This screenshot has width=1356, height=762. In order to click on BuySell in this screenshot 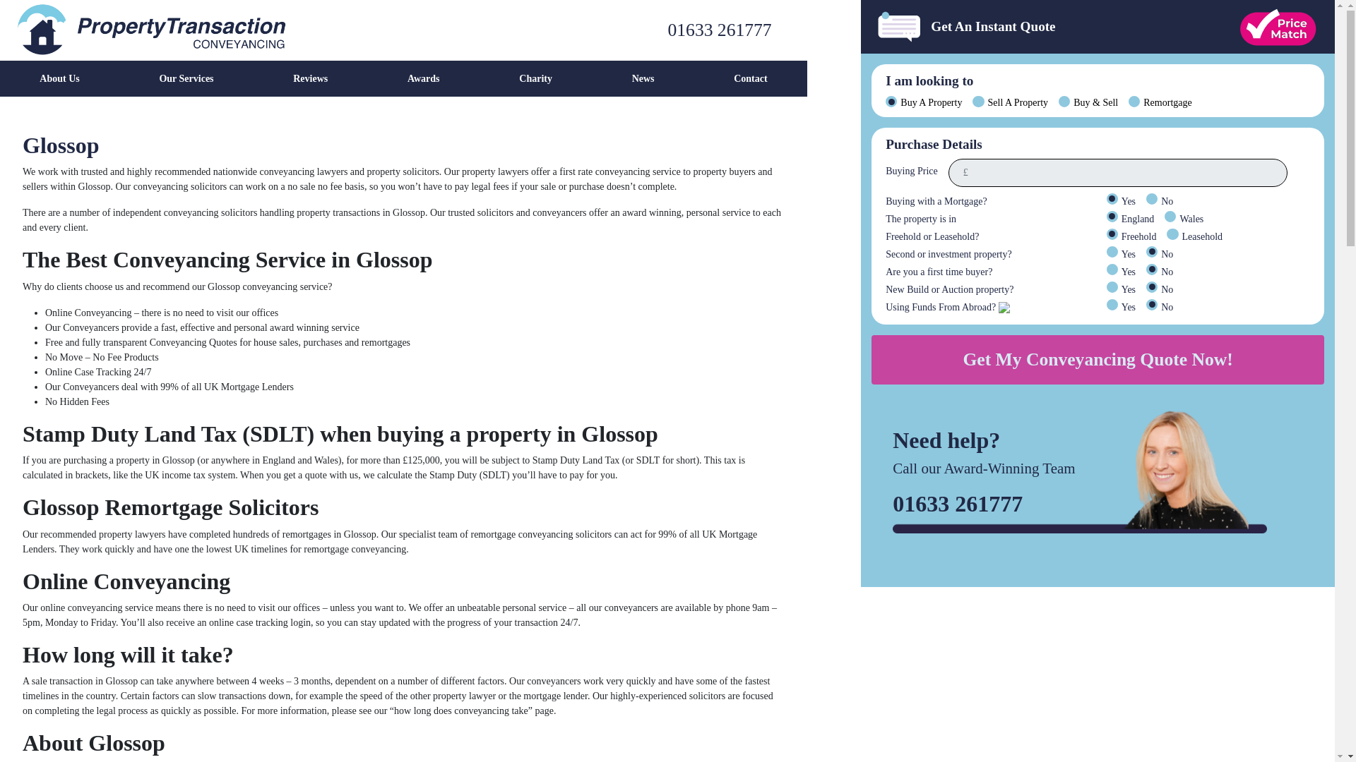, I will do `click(1064, 102)`.